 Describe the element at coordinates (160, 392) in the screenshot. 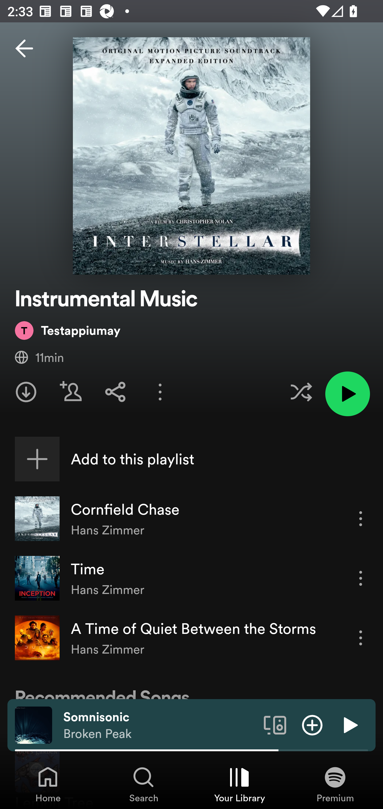

I see `More options for playlist Instrumental Music` at that location.